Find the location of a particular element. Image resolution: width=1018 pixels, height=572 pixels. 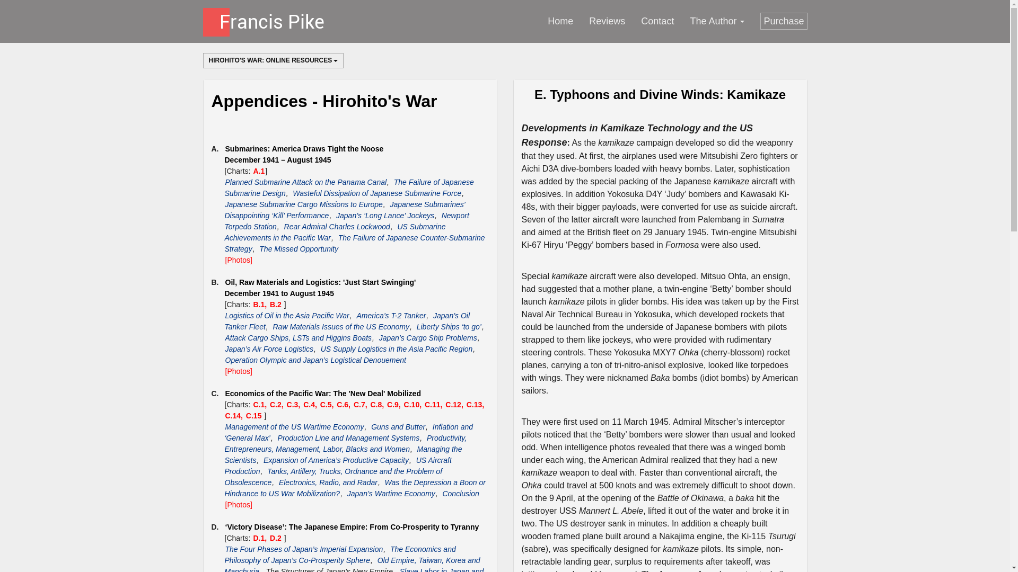

Logistics of Oil in the Asia Pacific War is located at coordinates (259, 171).